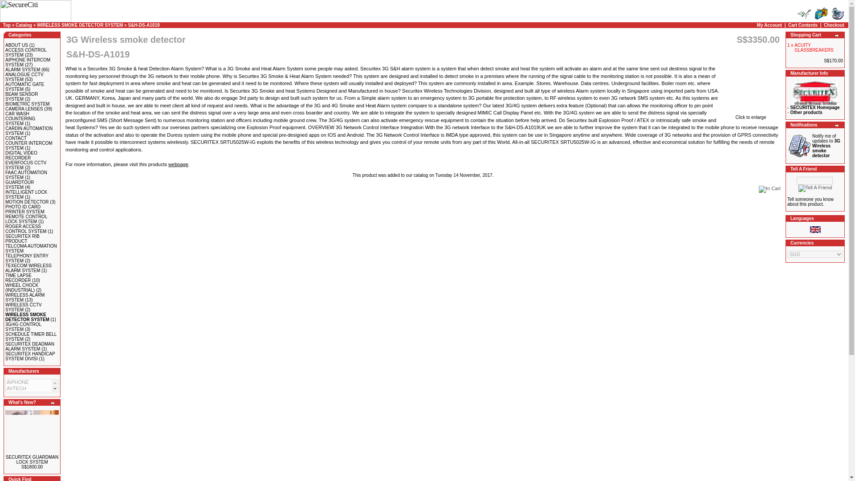  What do you see at coordinates (28, 62) in the screenshot?
I see `AIPHONE INTERCOM SYSTEM` at bounding box center [28, 62].